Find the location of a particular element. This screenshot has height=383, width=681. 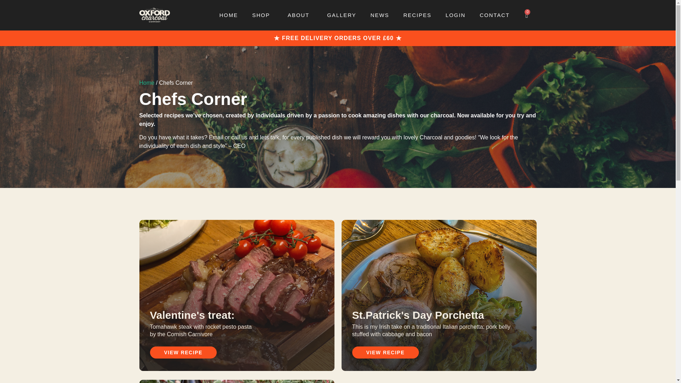

NEWS is located at coordinates (380, 15).